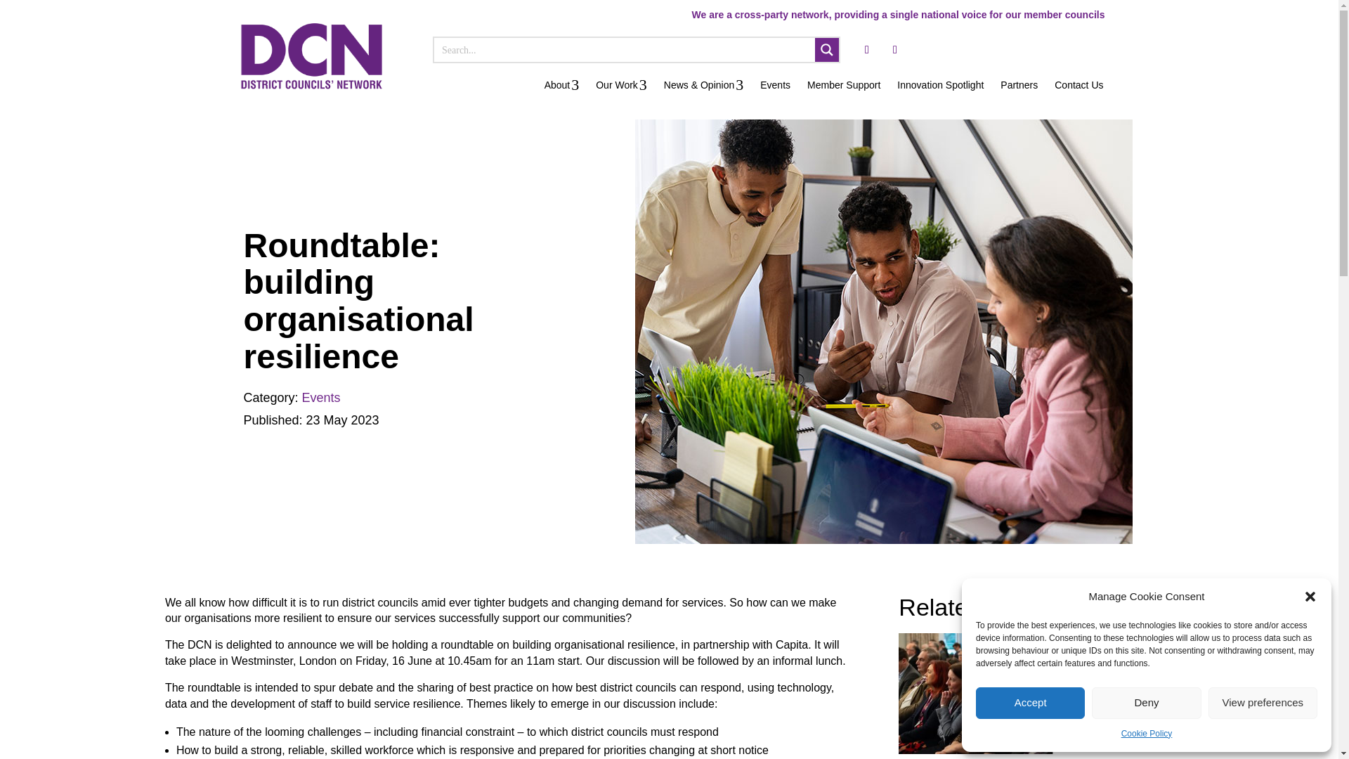  I want to click on Events, so click(774, 84).